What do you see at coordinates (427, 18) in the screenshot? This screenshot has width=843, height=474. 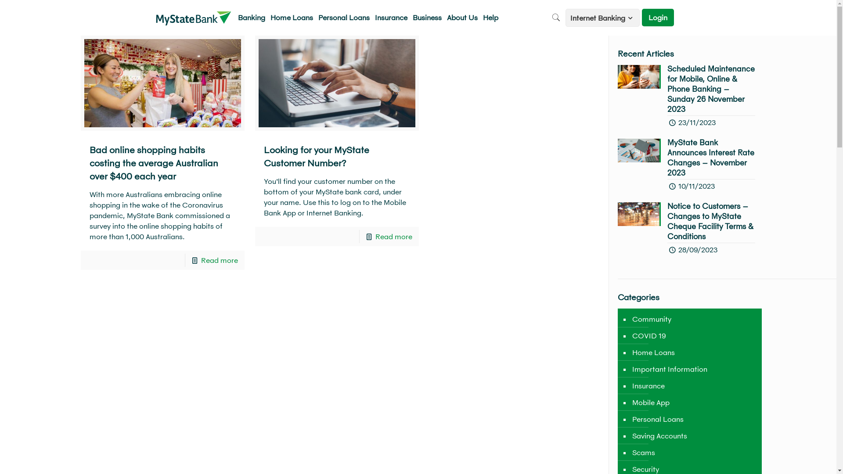 I see `Business` at bounding box center [427, 18].